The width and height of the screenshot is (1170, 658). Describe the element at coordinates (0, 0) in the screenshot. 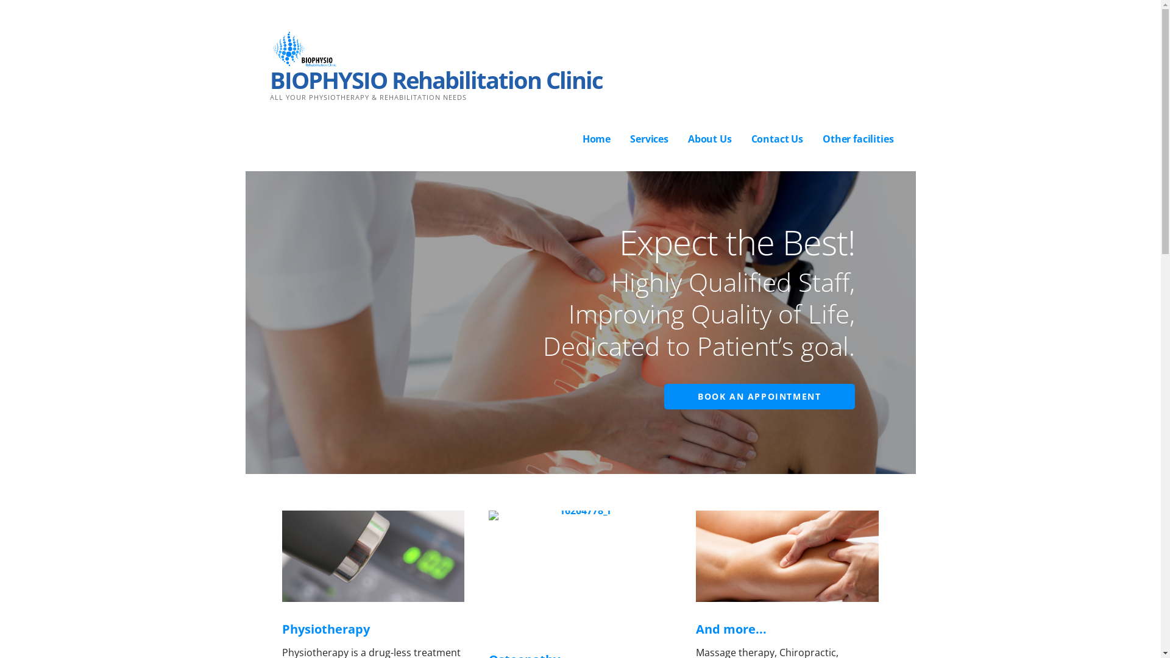

I see `Skip to content` at that location.